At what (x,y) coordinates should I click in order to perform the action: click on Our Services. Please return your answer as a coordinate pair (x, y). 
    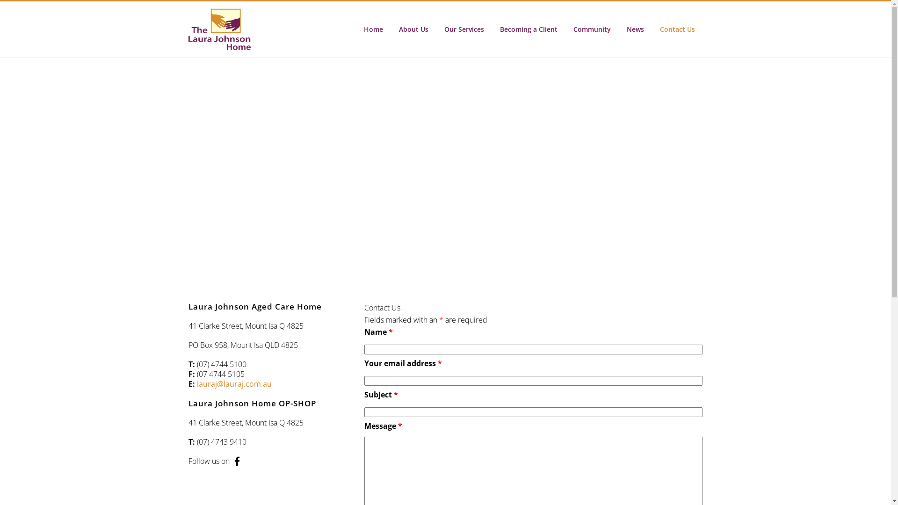
    Looking at the image, I should click on (464, 29).